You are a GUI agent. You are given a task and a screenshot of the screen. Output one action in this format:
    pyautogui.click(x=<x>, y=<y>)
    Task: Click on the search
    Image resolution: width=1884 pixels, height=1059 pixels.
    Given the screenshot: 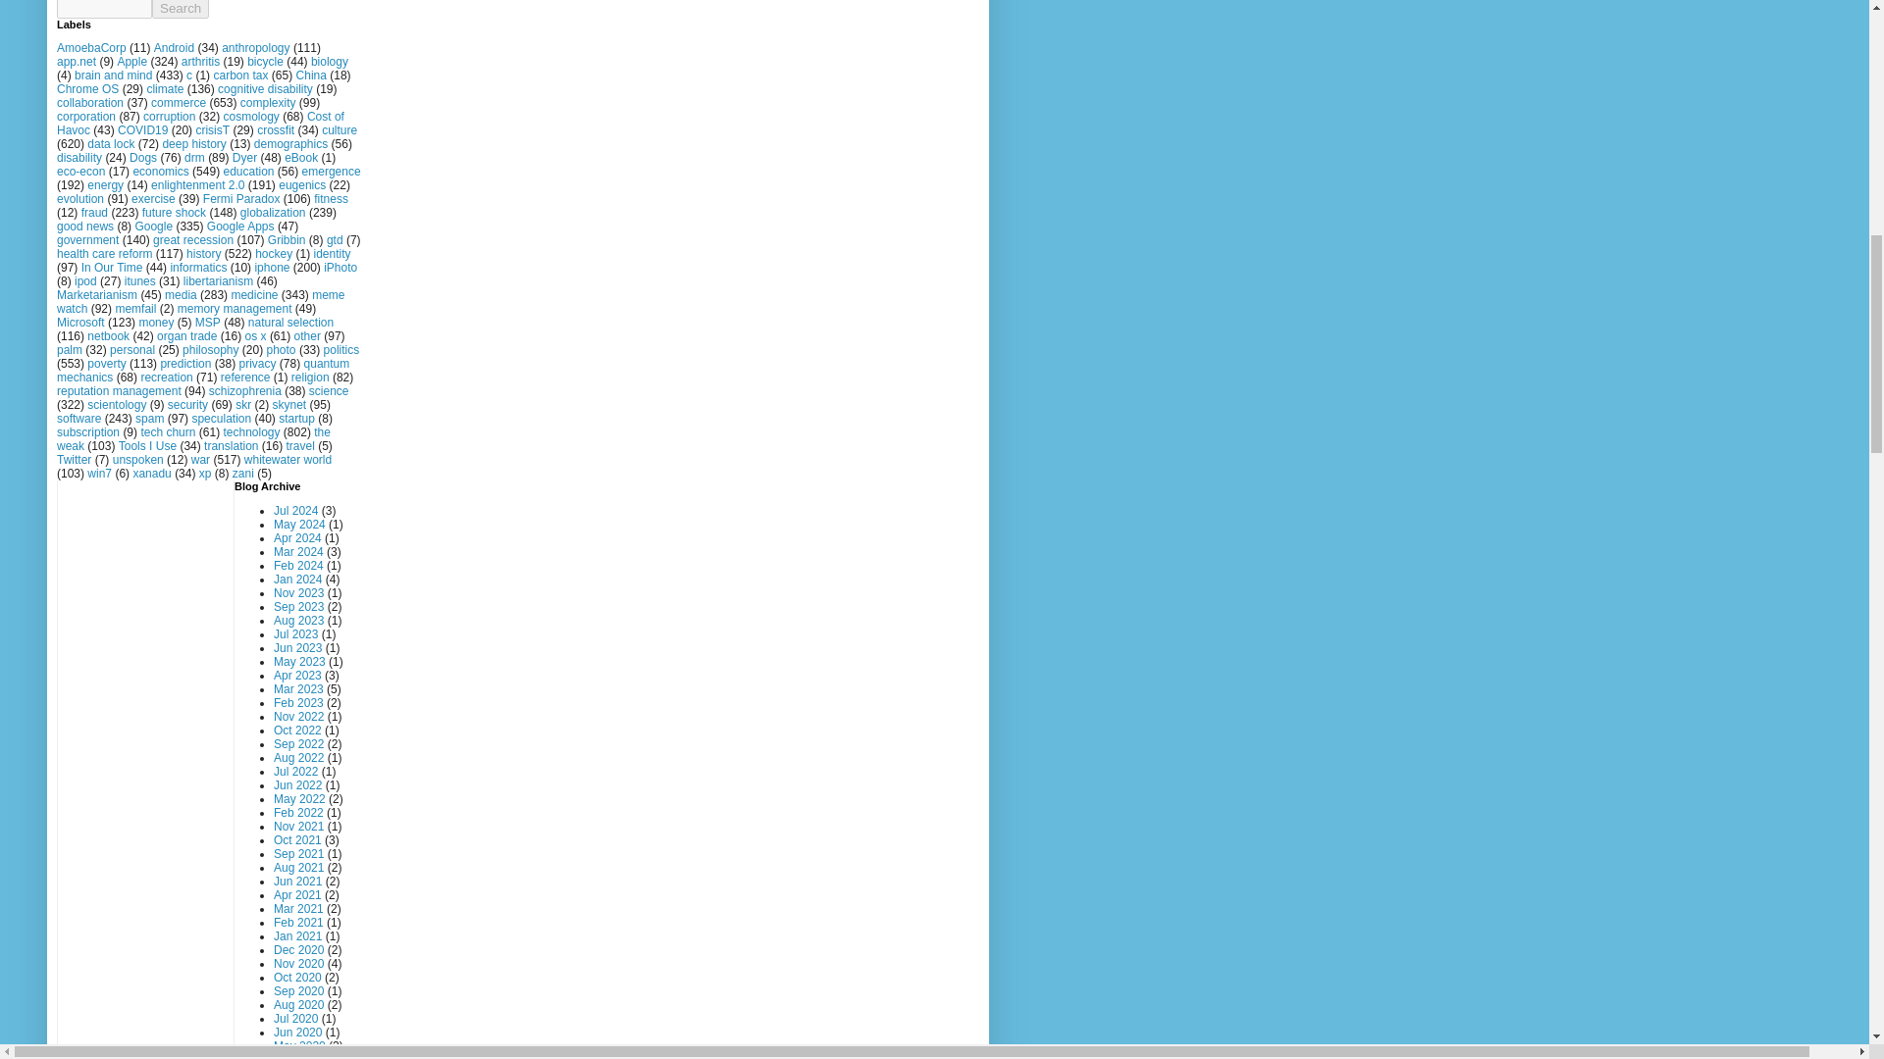 What is the action you would take?
    pyautogui.click(x=181, y=10)
    